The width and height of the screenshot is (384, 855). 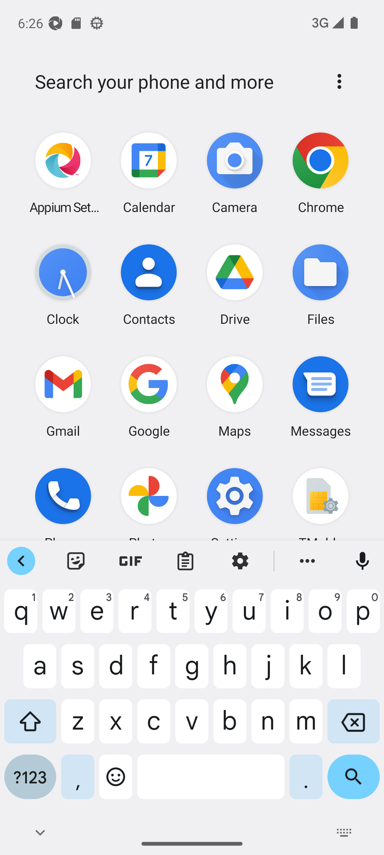 What do you see at coordinates (63, 508) in the screenshot?
I see `Phone` at bounding box center [63, 508].